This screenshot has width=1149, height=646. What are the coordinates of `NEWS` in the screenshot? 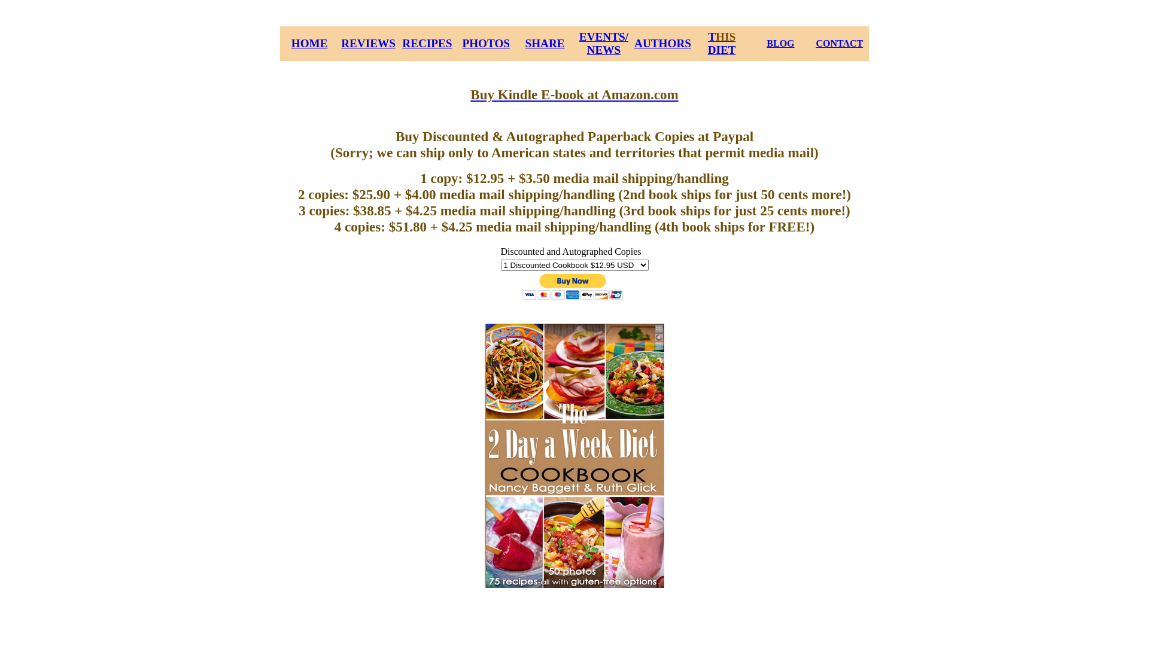 It's located at (604, 50).